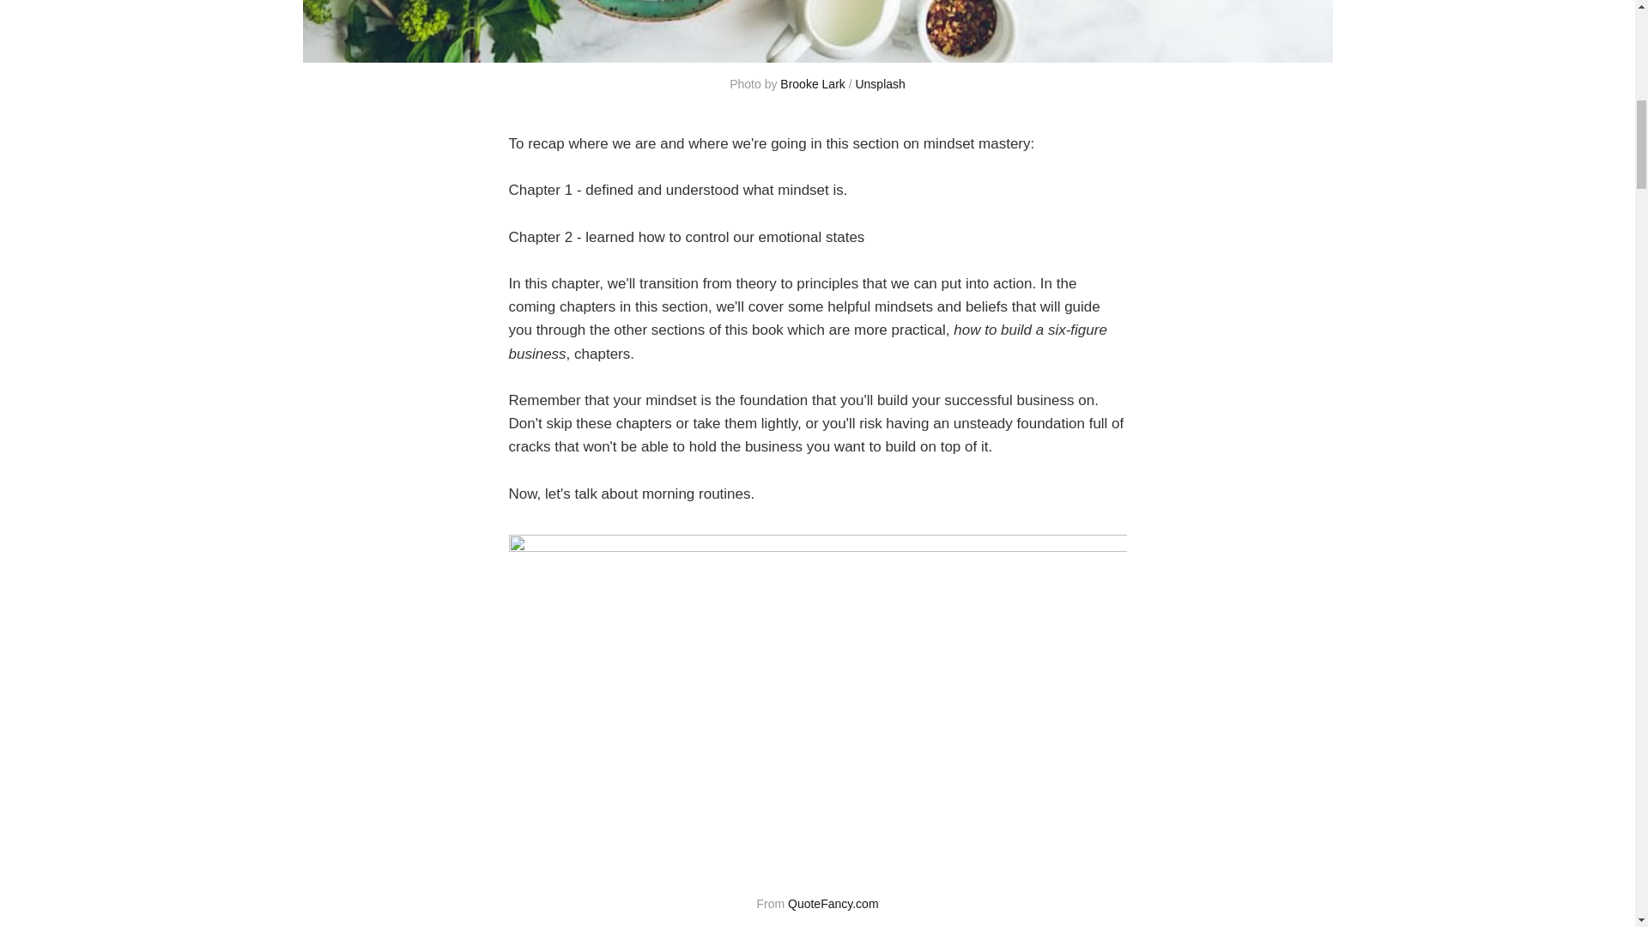 The image size is (1648, 927). I want to click on QuoteFancy.com, so click(833, 903).